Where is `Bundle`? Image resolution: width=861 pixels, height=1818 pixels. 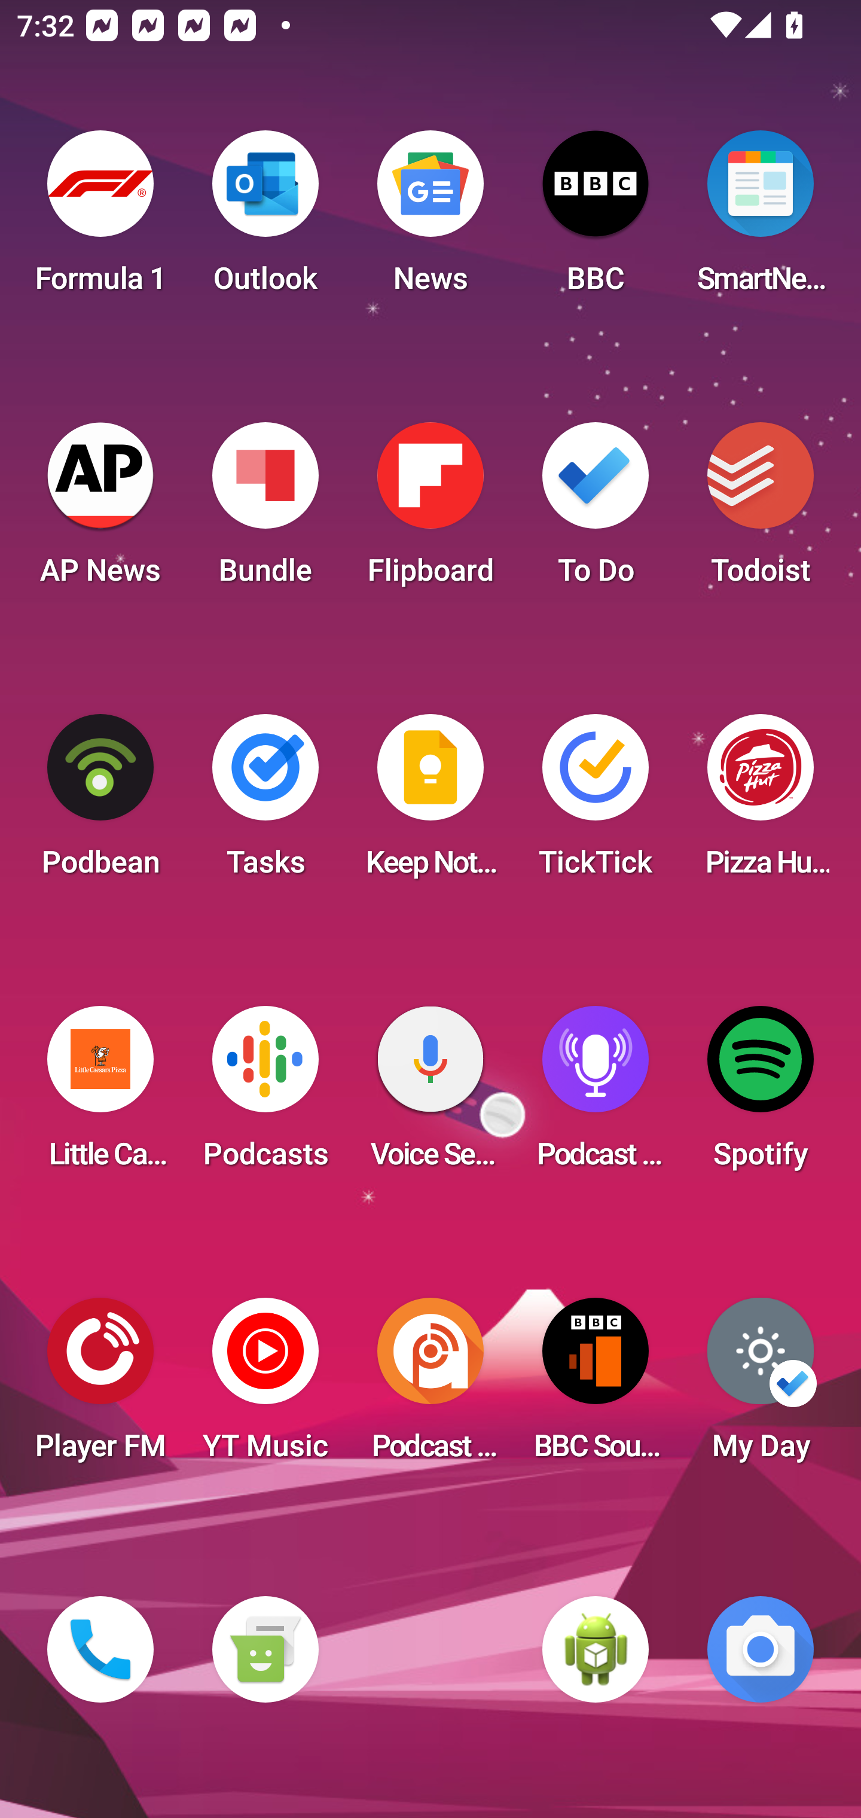 Bundle is located at coordinates (265, 511).